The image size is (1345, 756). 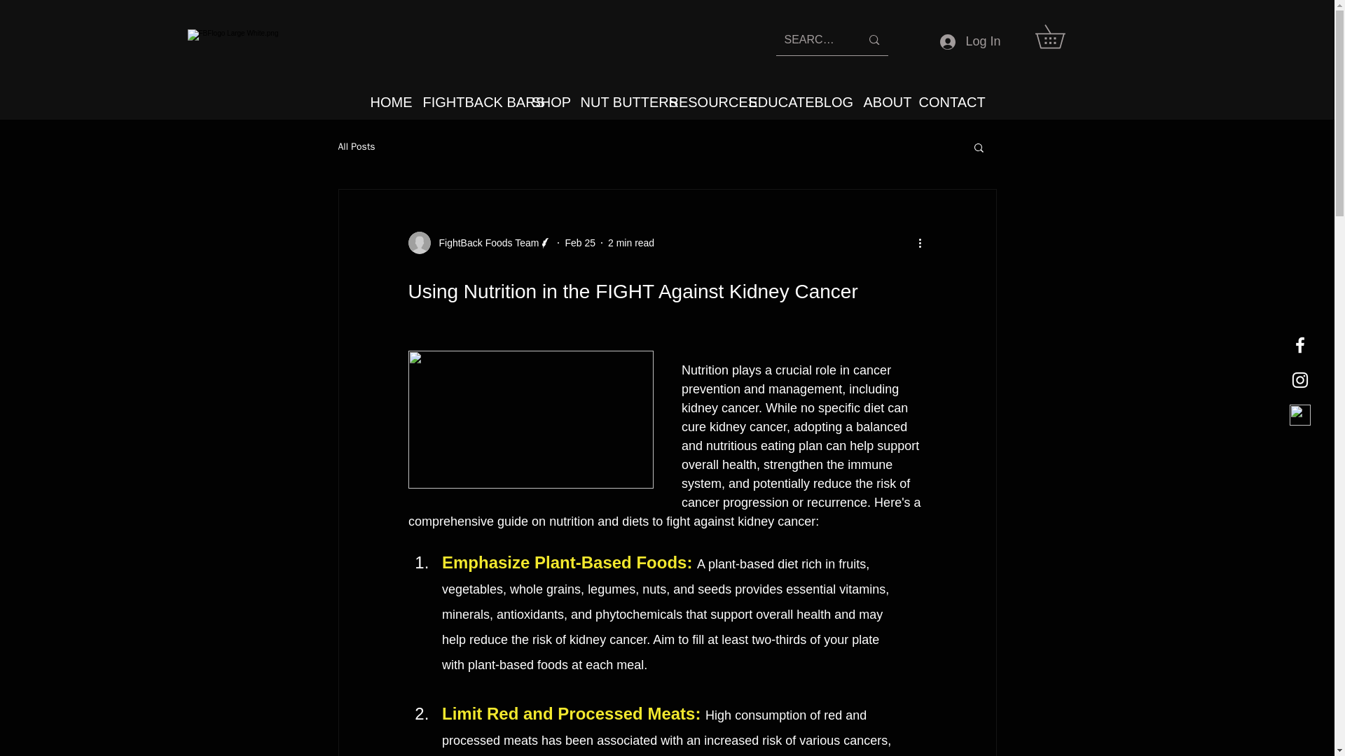 I want to click on EDUCATE, so click(x=771, y=101).